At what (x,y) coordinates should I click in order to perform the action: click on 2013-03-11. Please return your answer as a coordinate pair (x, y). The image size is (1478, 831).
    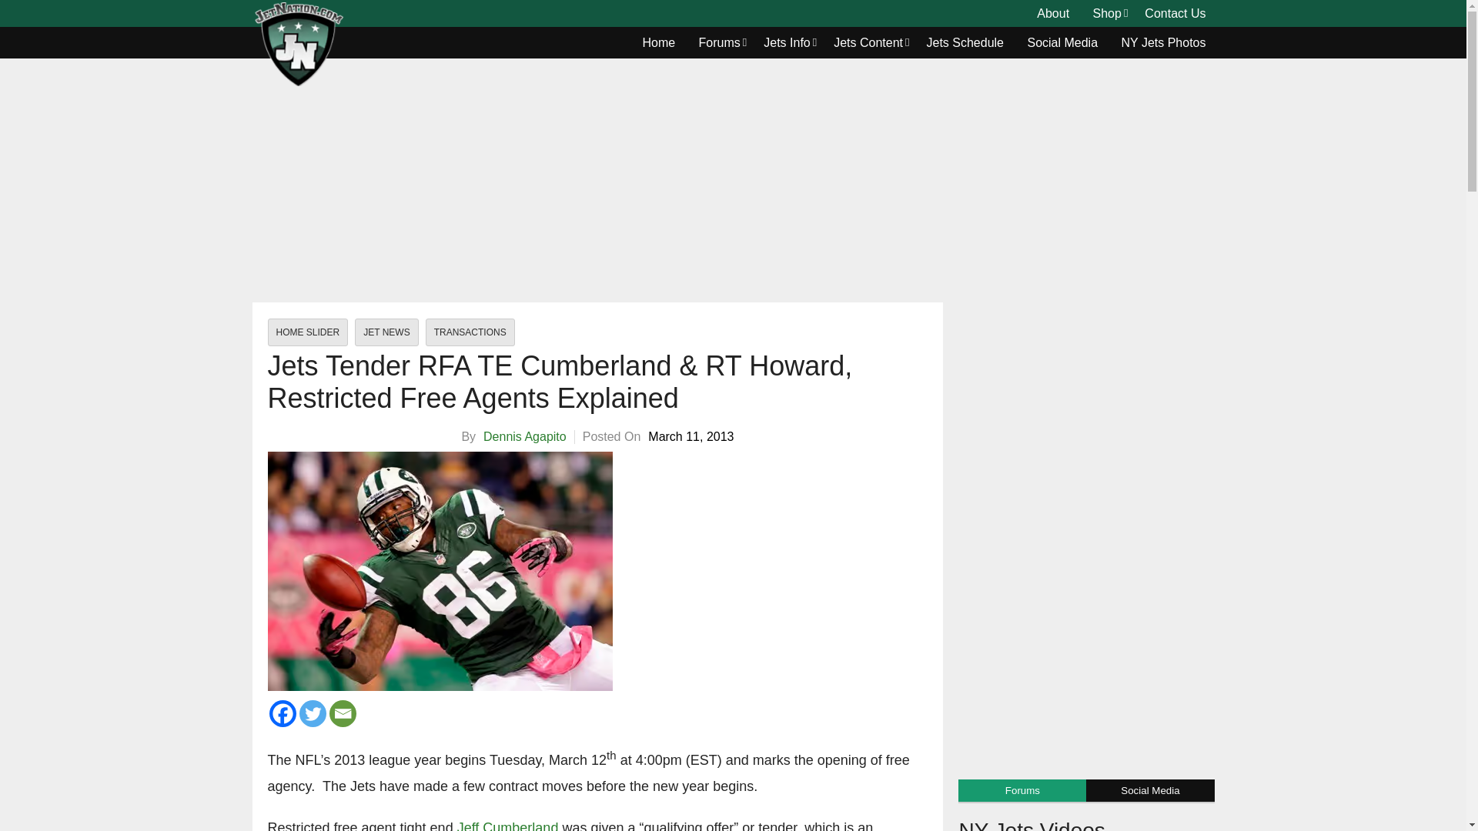
    Looking at the image, I should click on (691, 437).